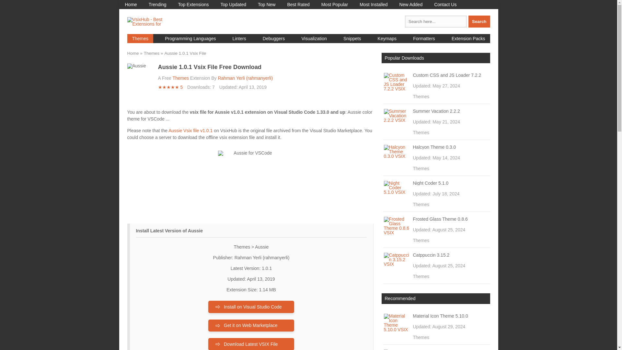  I want to click on Themes, so click(180, 78).